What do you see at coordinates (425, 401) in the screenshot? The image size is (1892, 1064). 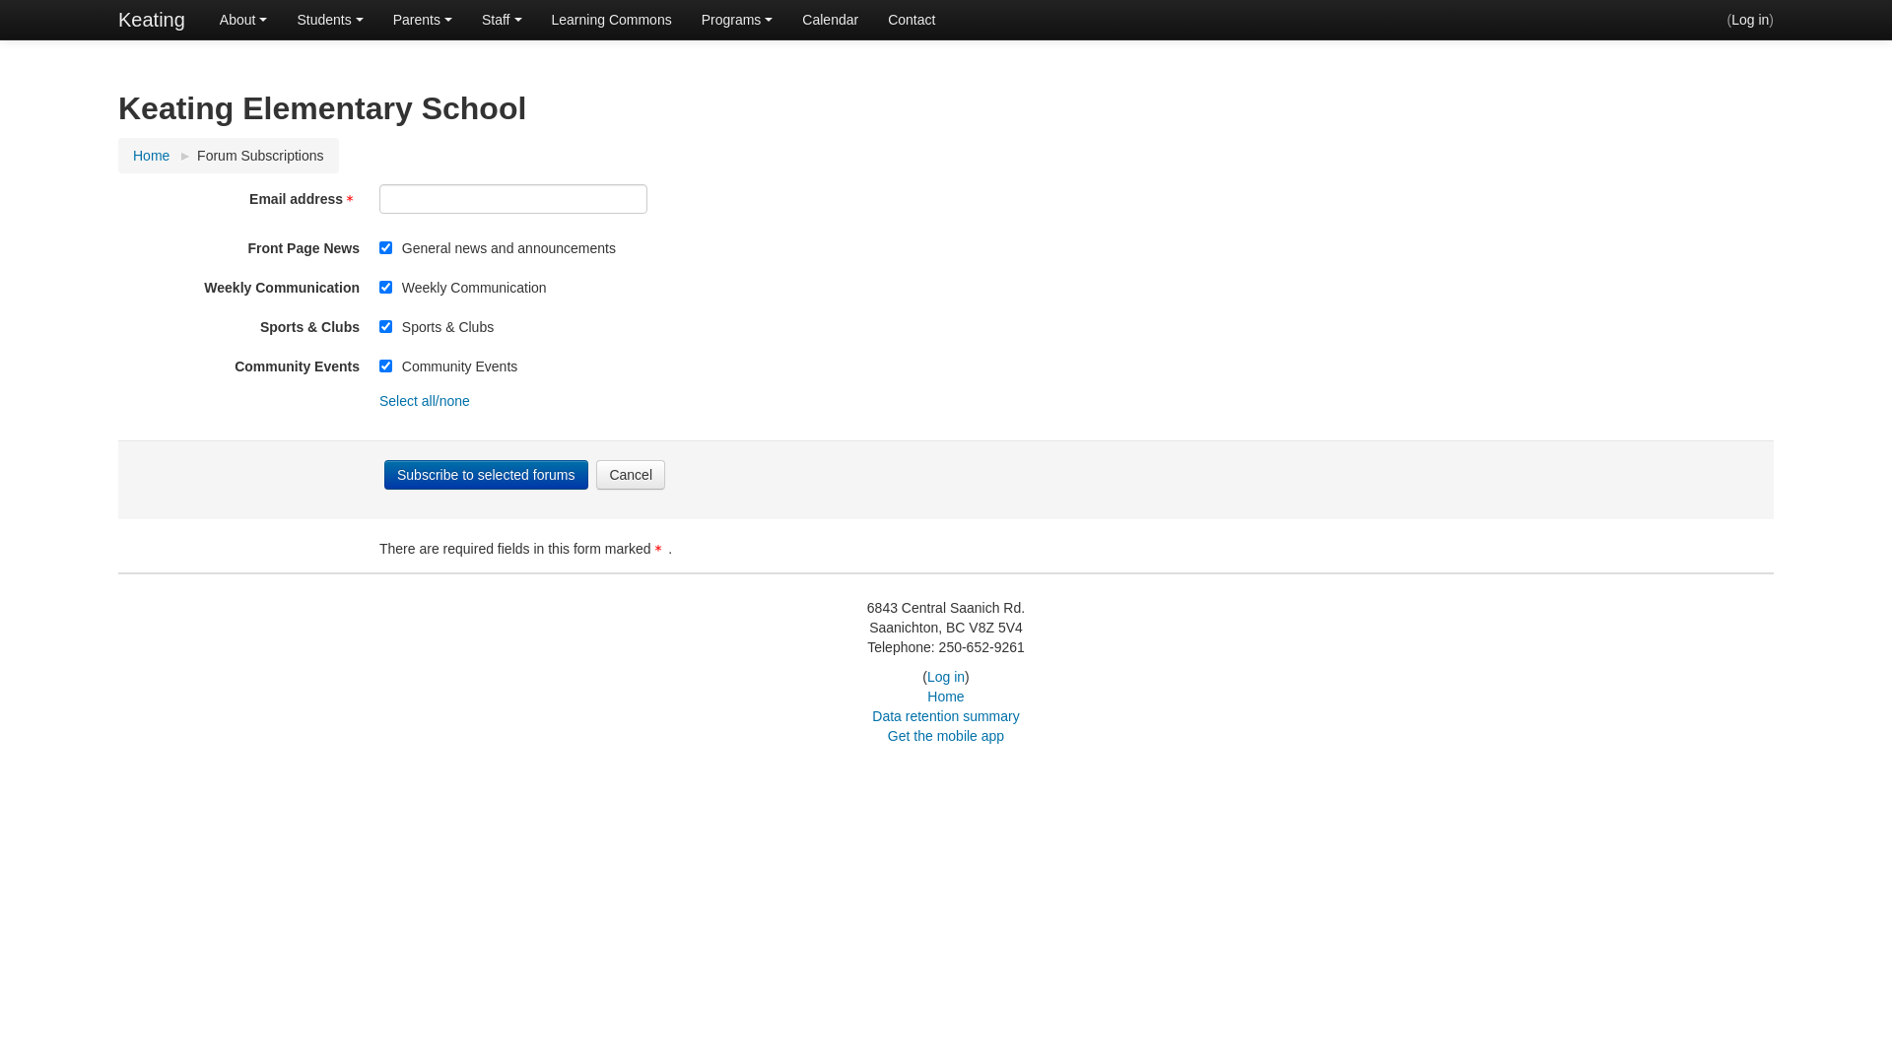 I see `Select all/none` at bounding box center [425, 401].